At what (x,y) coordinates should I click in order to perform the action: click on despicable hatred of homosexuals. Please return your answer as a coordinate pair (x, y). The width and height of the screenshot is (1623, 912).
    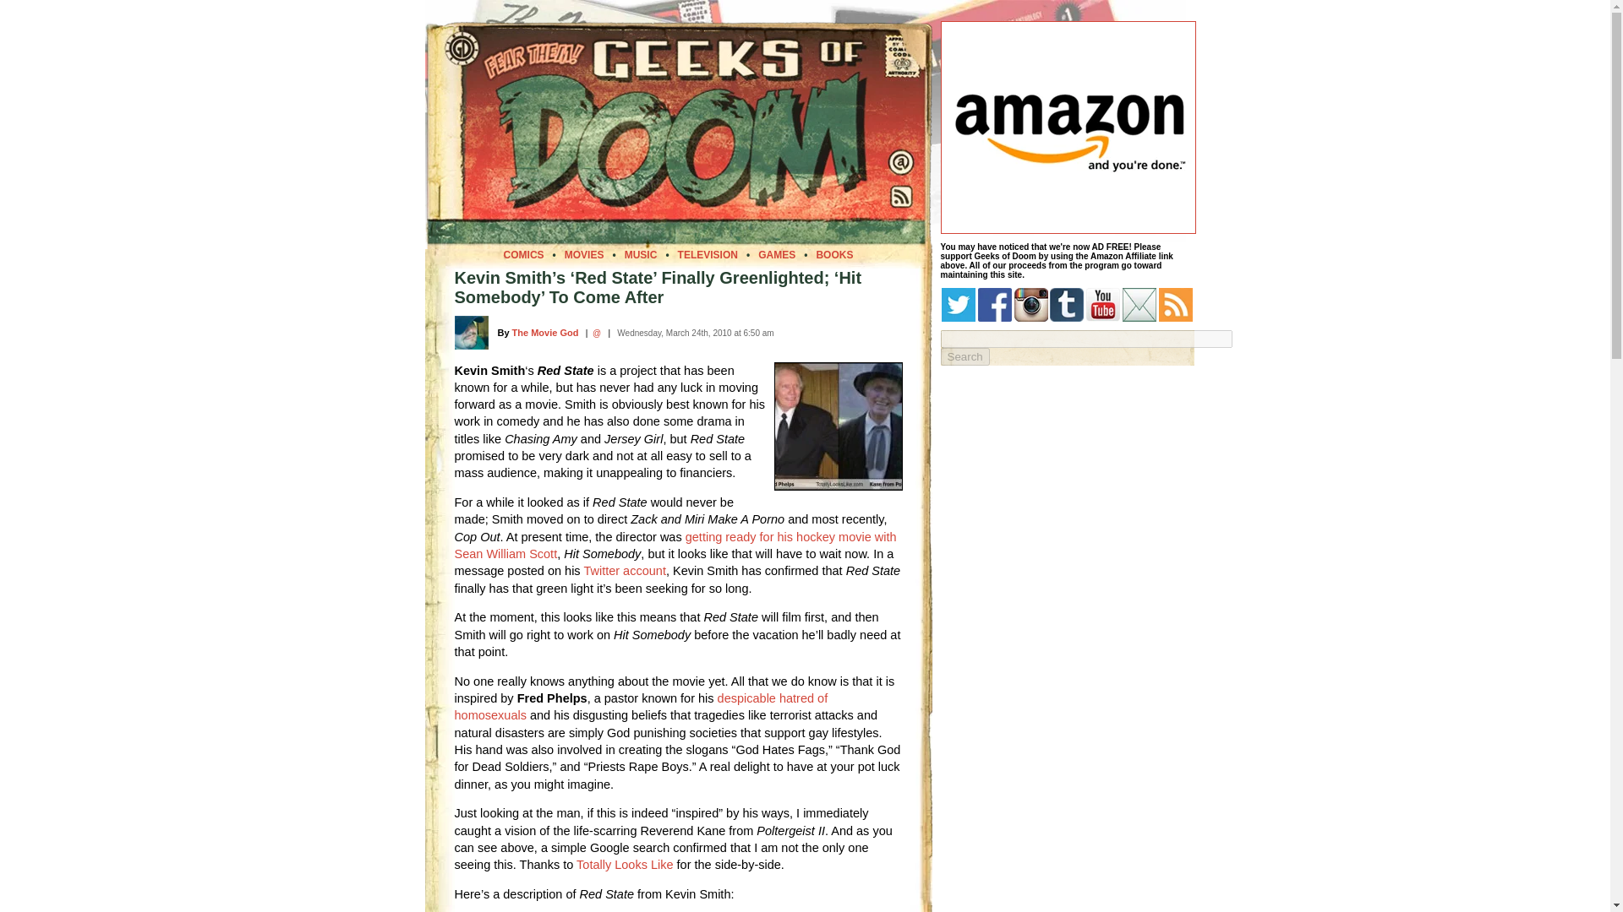
    Looking at the image, I should click on (641, 706).